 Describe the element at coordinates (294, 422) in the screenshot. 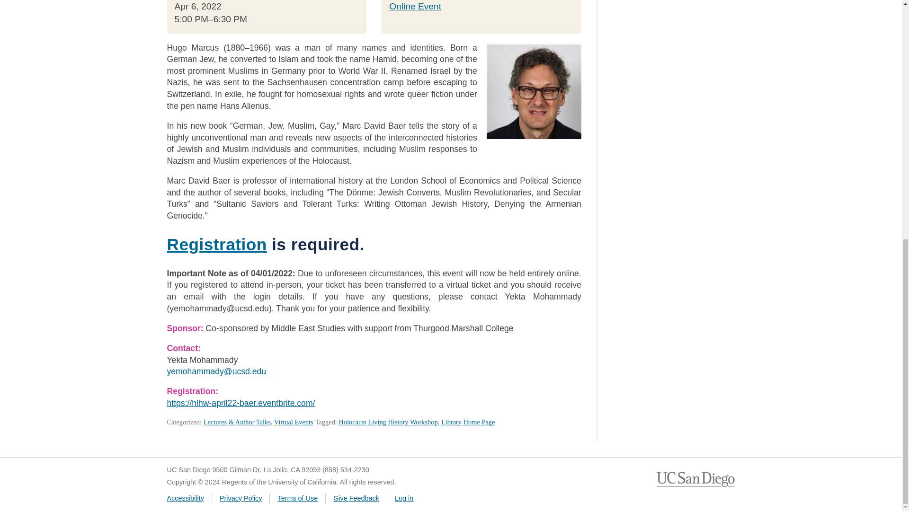

I see `Virtual Events` at that location.